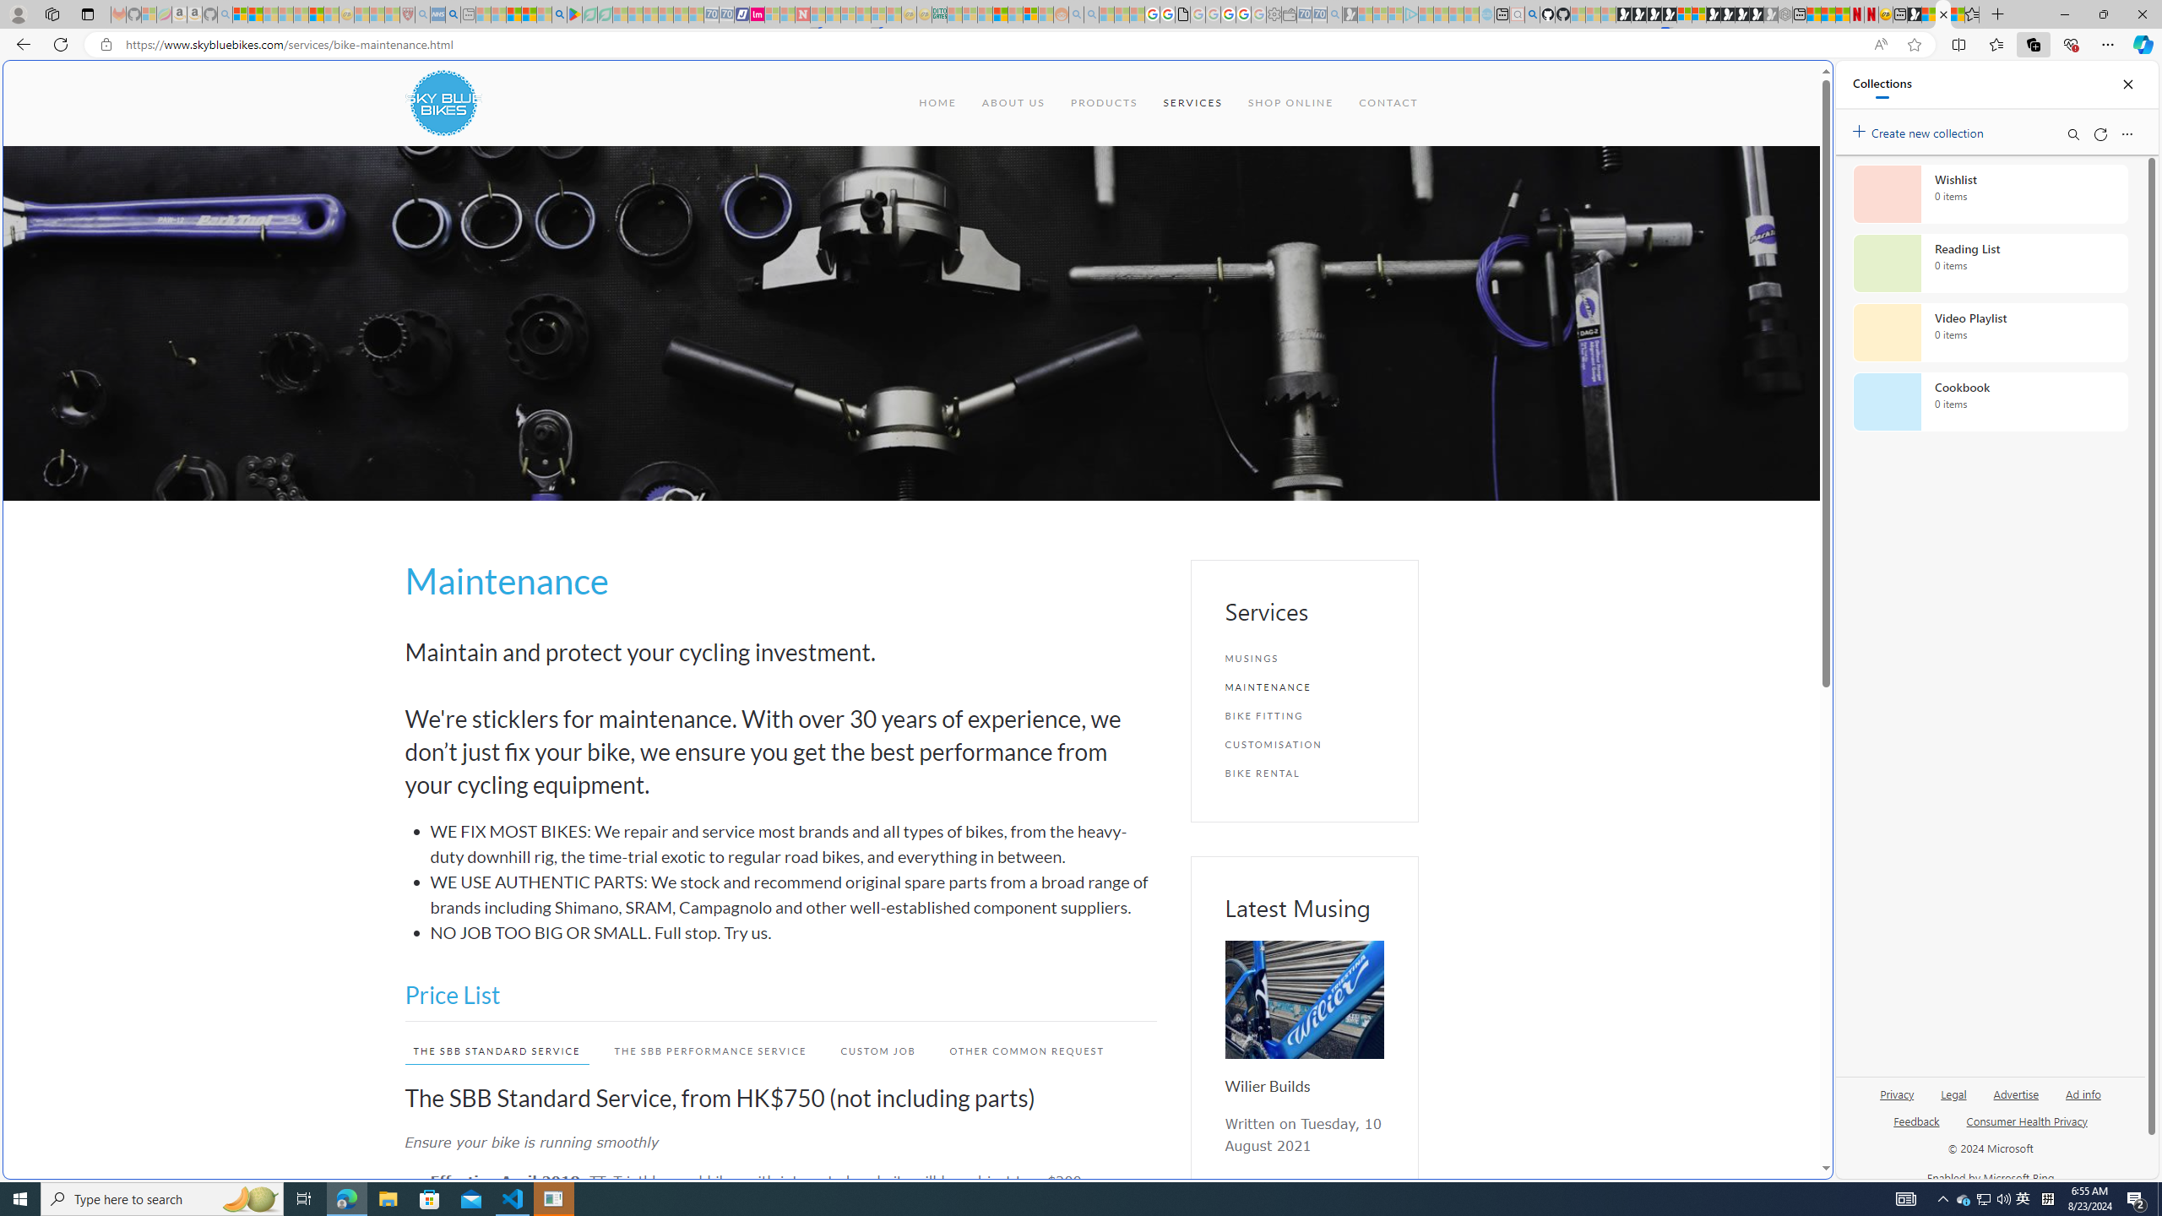 Image resolution: width=2162 pixels, height=1216 pixels. What do you see at coordinates (1304, 659) in the screenshot?
I see `MUSINGS` at bounding box center [1304, 659].